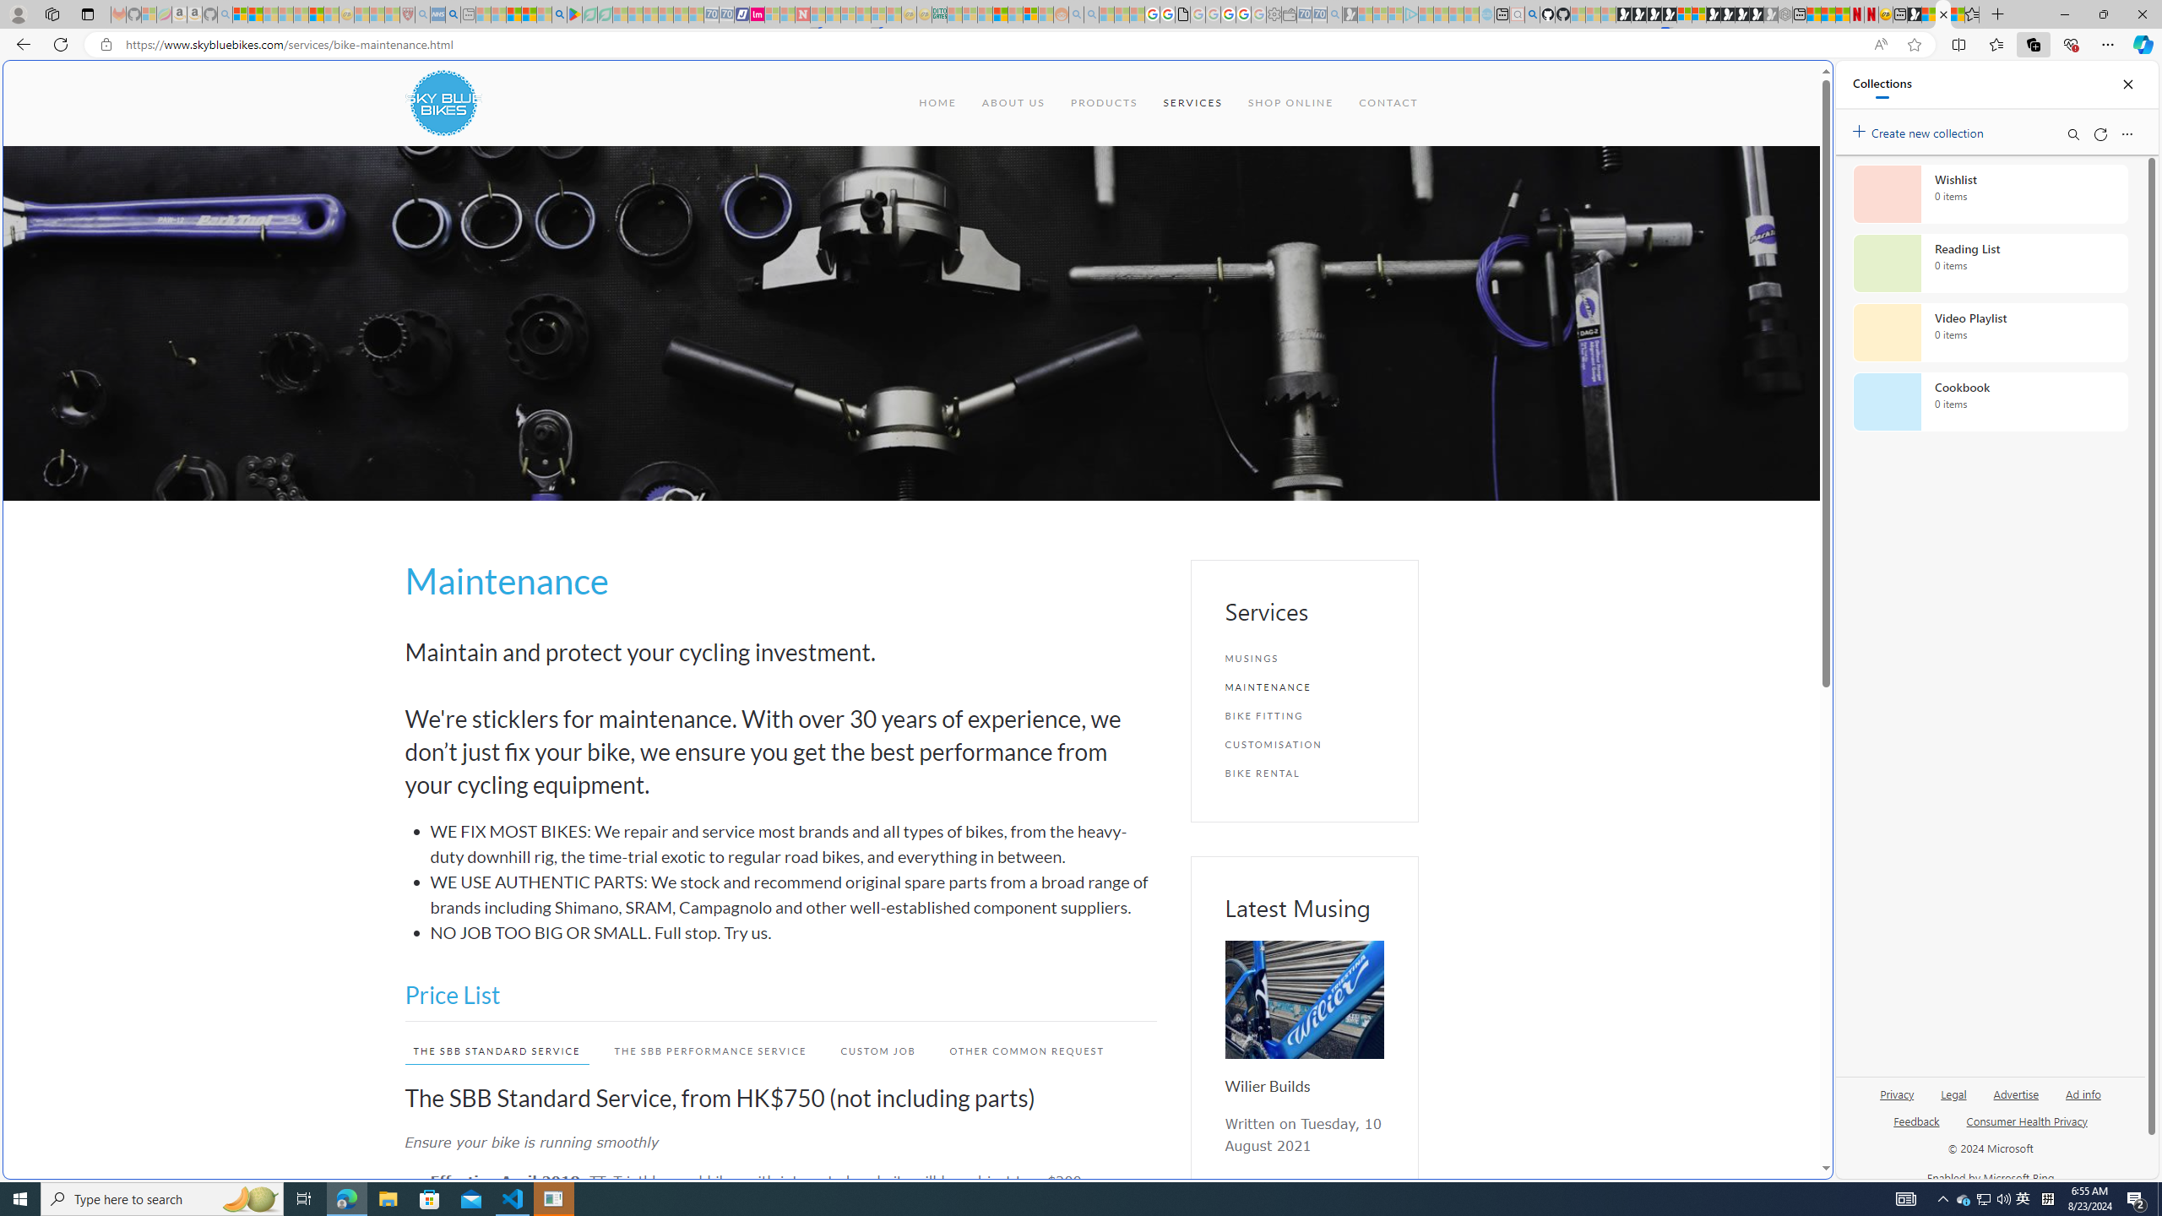 Image resolution: width=2162 pixels, height=1216 pixels. What do you see at coordinates (1304, 659) in the screenshot?
I see `MUSINGS` at bounding box center [1304, 659].